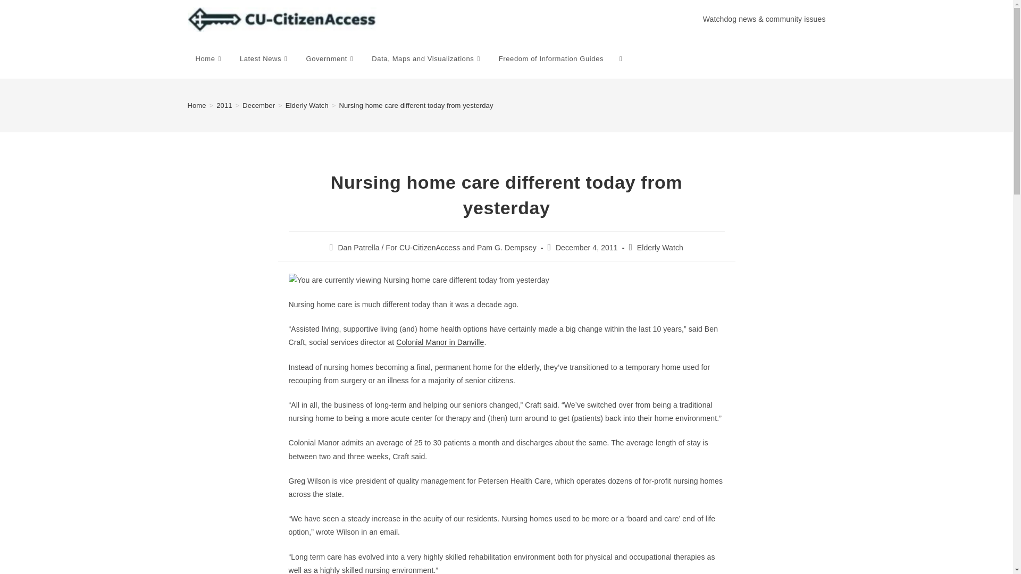  What do you see at coordinates (416, 105) in the screenshot?
I see `Nursing home care different today from yesterday` at bounding box center [416, 105].